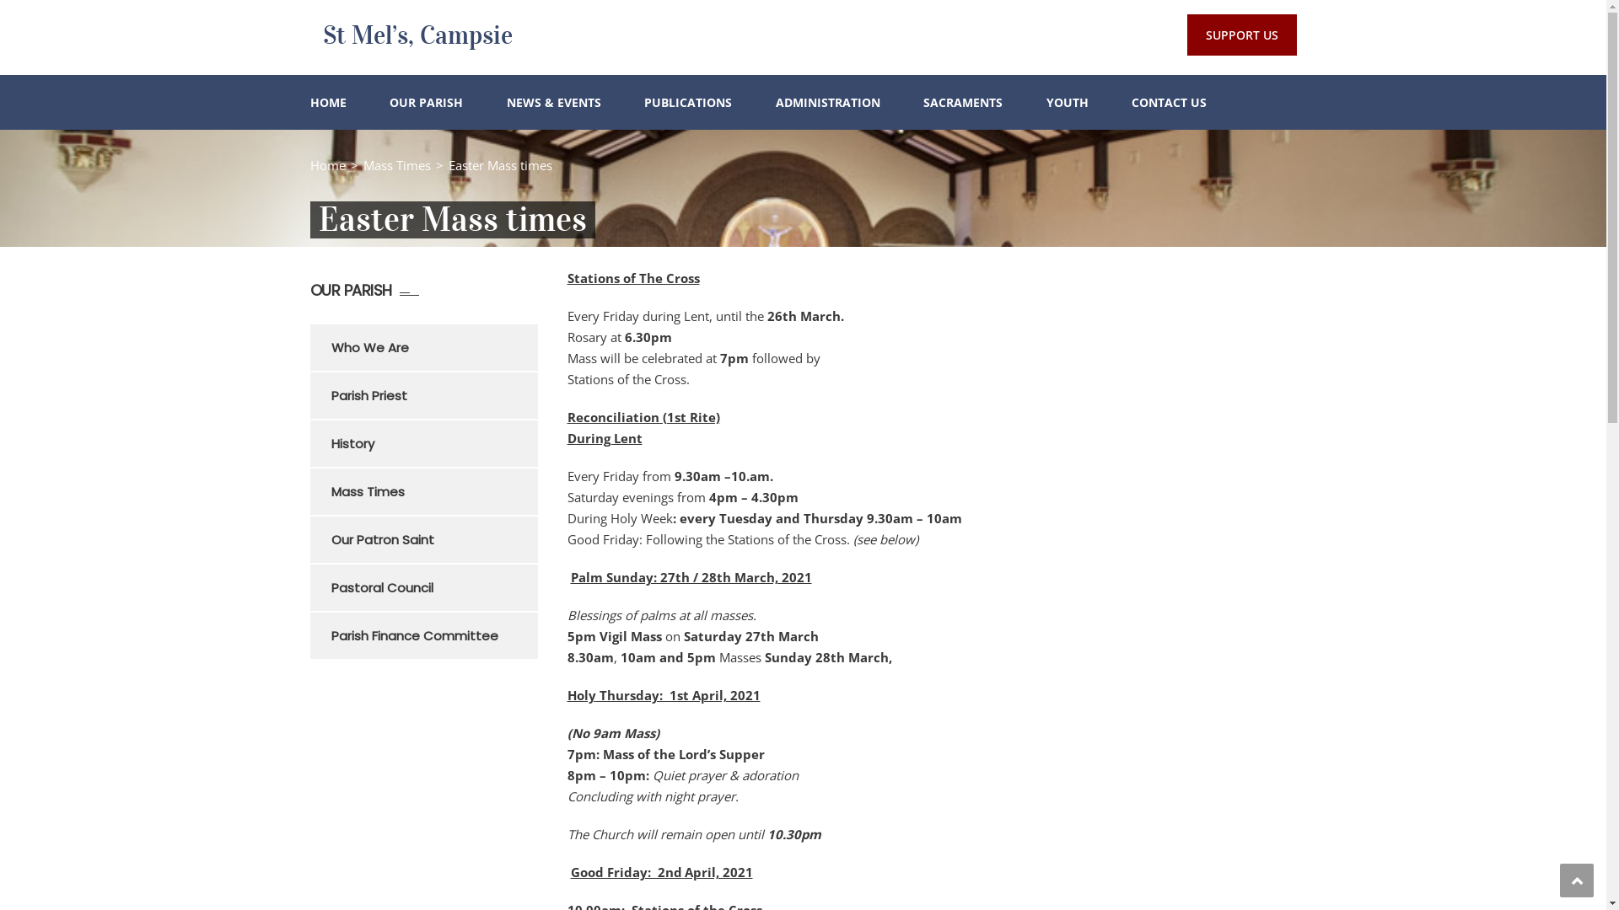 This screenshot has width=1619, height=910. I want to click on CONTACT US, so click(1169, 103).